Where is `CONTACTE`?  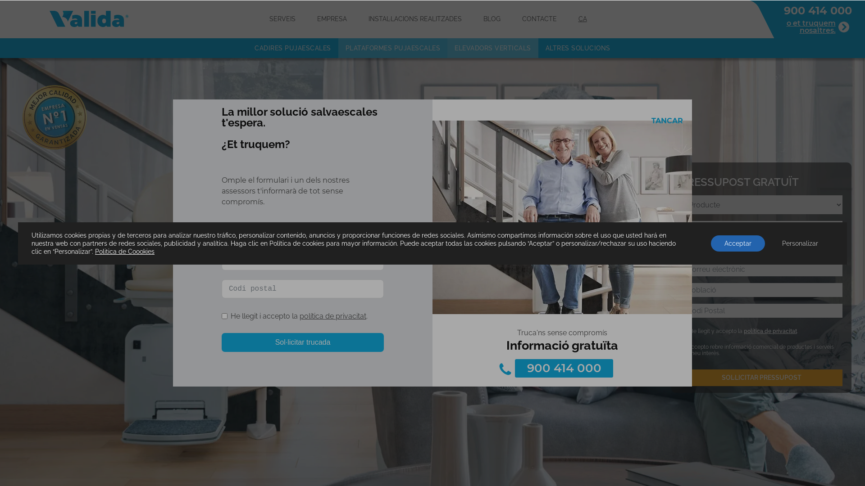
CONTACTE is located at coordinates (539, 19).